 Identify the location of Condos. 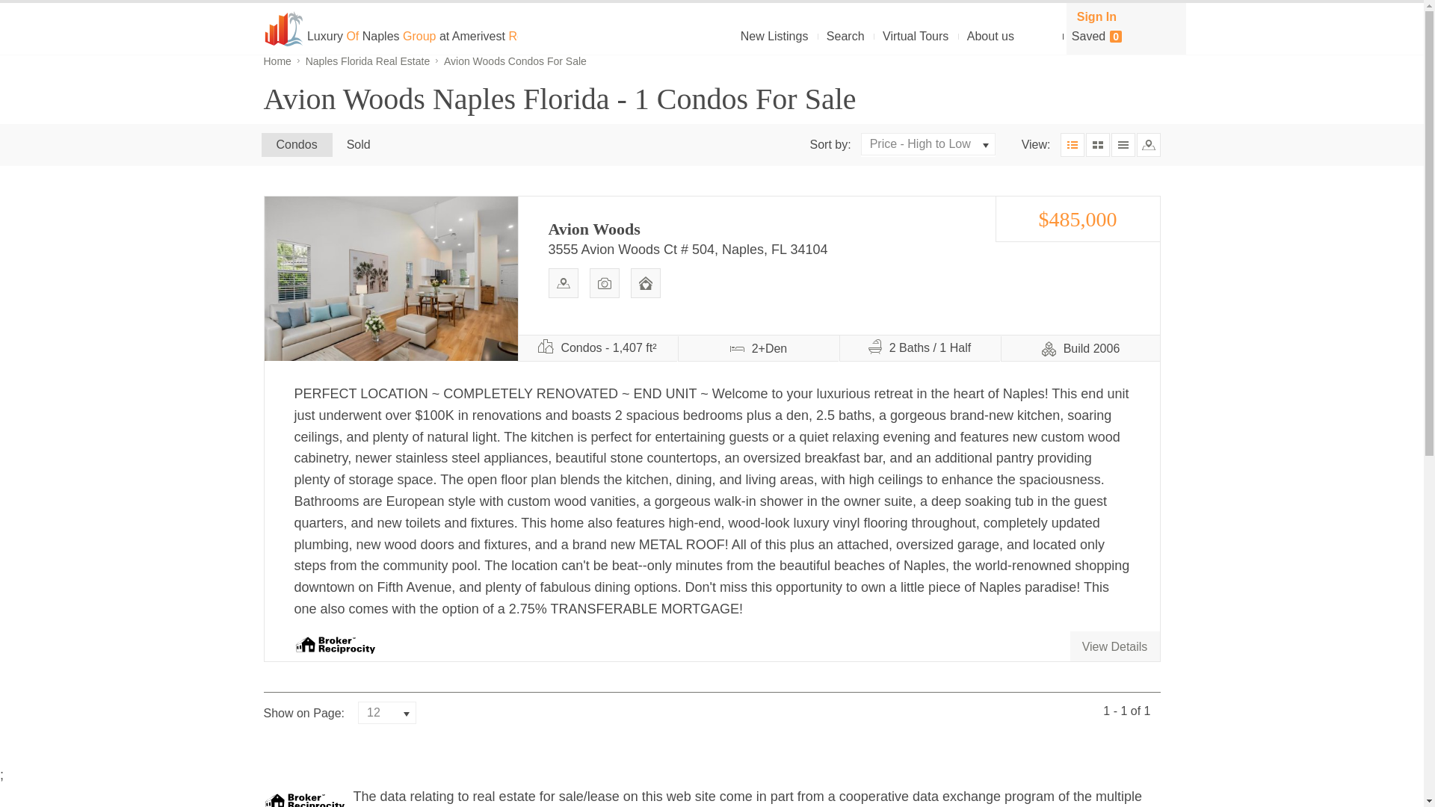
(297, 145).